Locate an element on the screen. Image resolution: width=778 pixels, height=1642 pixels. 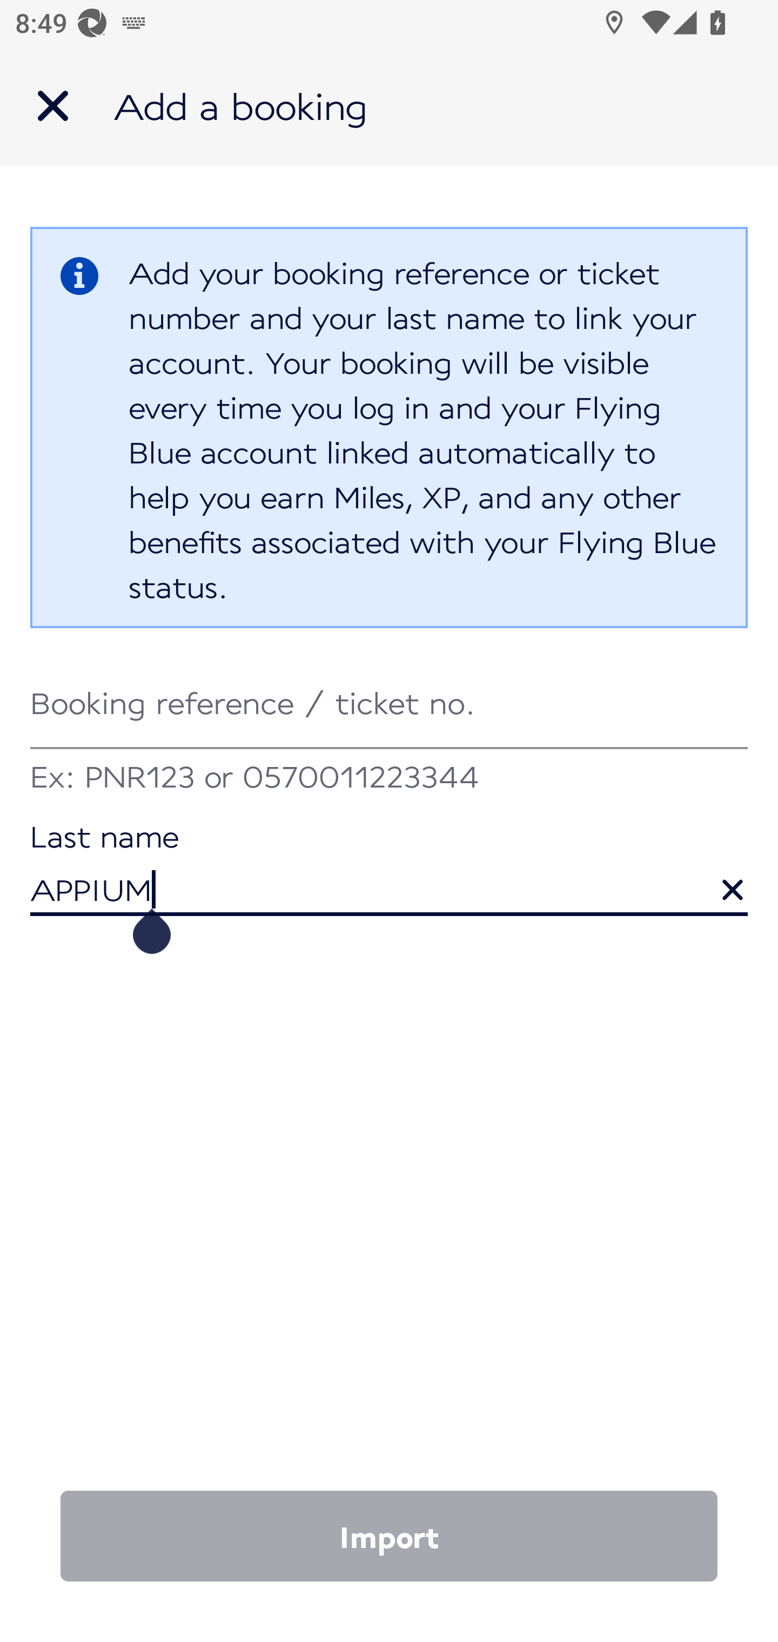
APPIUM Clear text is located at coordinates (389, 871).